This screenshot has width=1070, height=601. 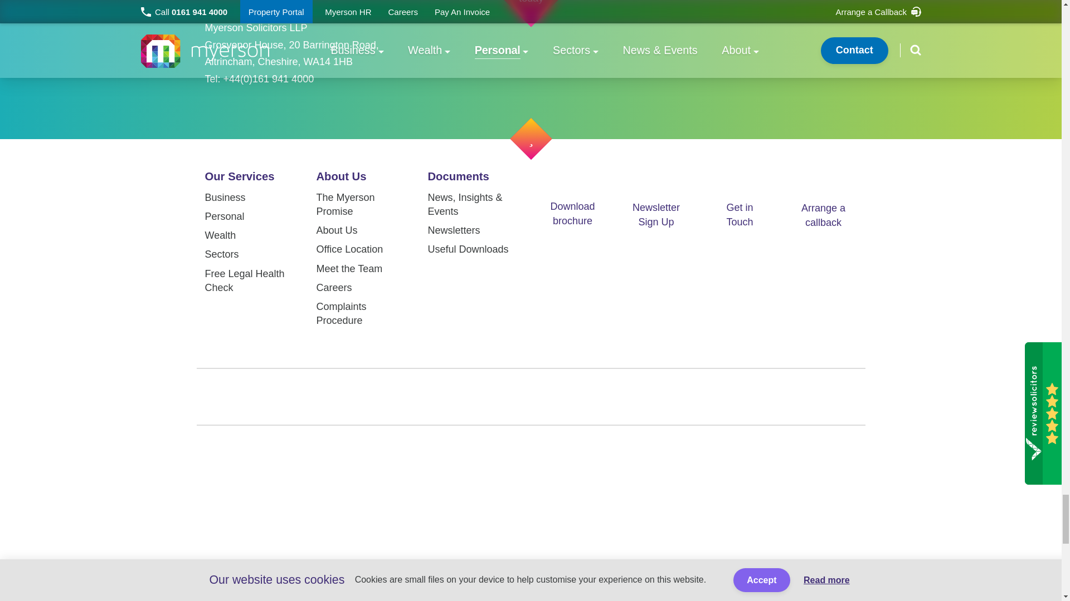 I want to click on Myerson Solicitors LLP on Facebook, so click(x=485, y=396).